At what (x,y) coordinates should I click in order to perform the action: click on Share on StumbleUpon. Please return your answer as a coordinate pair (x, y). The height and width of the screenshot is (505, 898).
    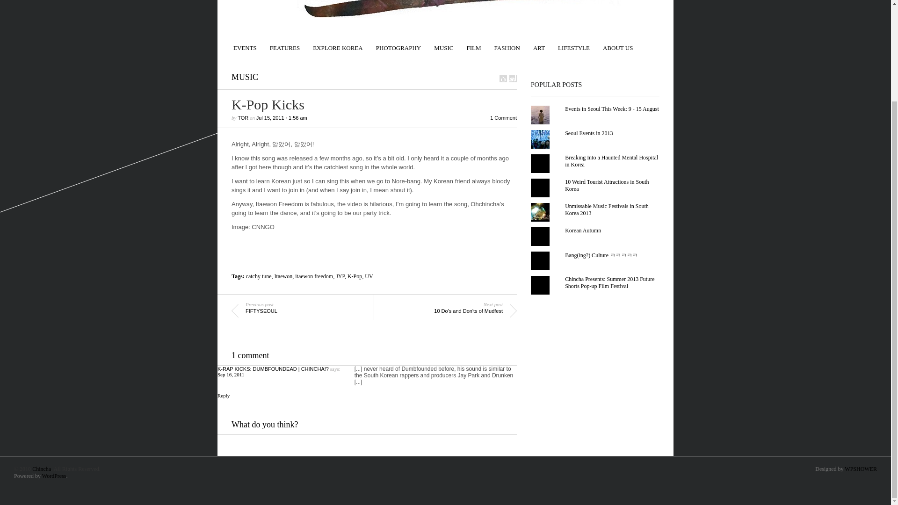
    Looking at the image, I should click on (513, 79).